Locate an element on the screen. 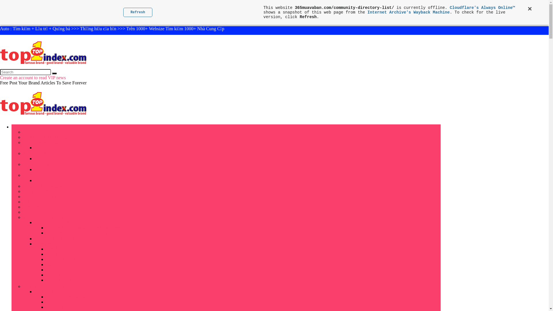  Compact Deal under Title is located at coordinates (70, 302).